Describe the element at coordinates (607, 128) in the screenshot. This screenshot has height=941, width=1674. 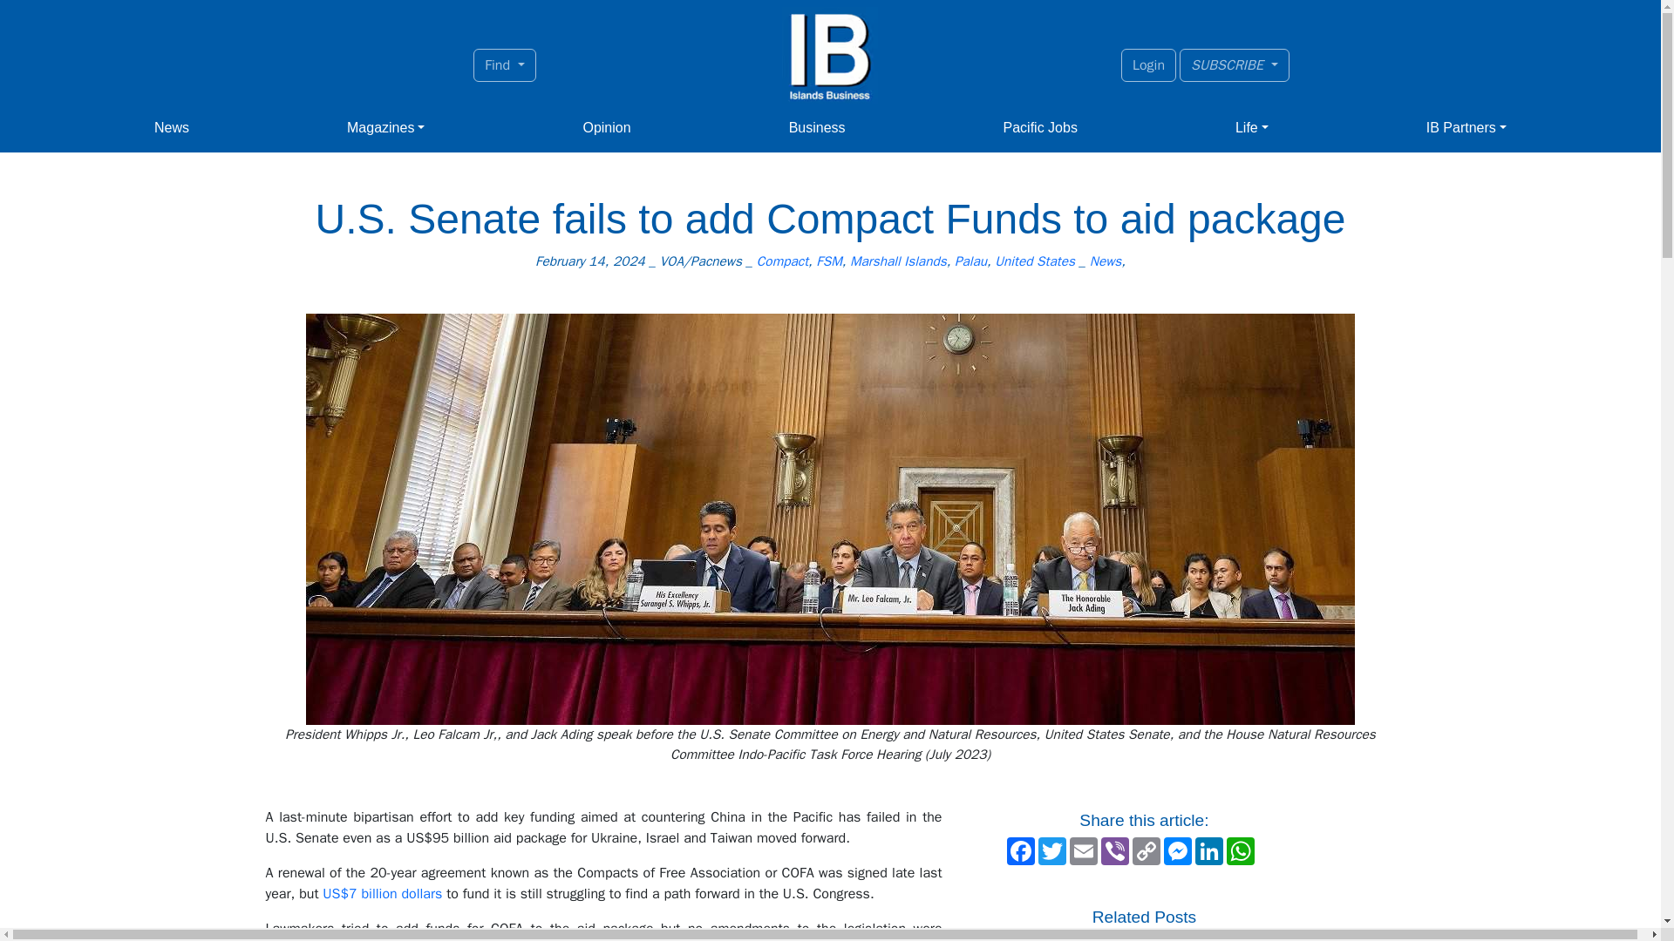
I see `Opinion` at that location.